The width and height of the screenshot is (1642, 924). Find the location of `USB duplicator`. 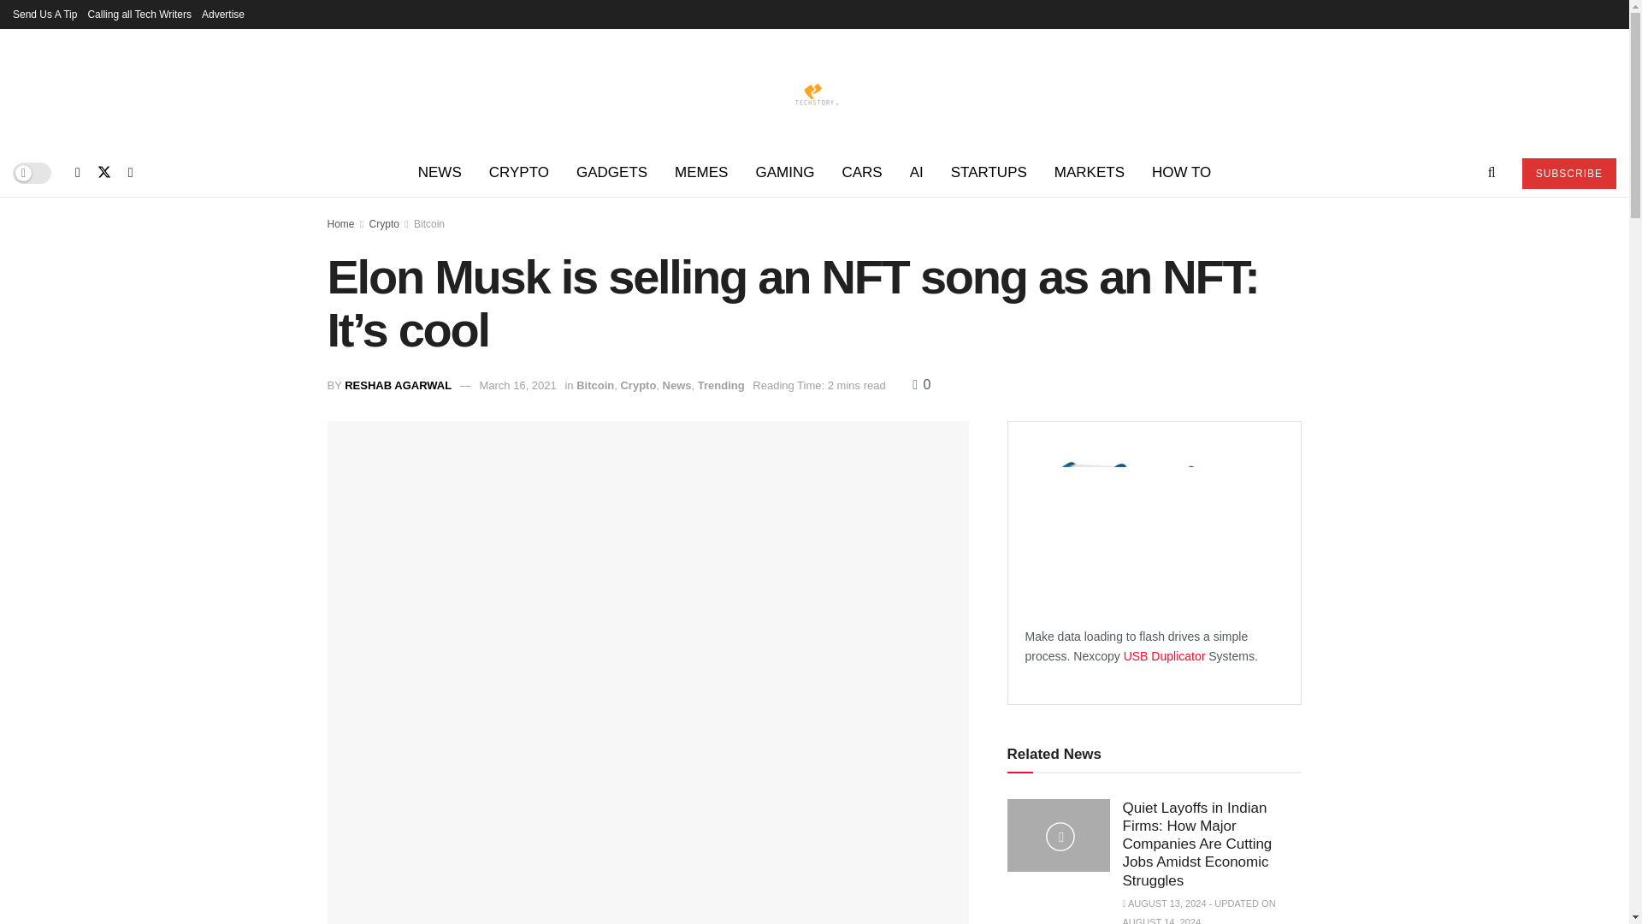

USB duplicator is located at coordinates (1166, 656).